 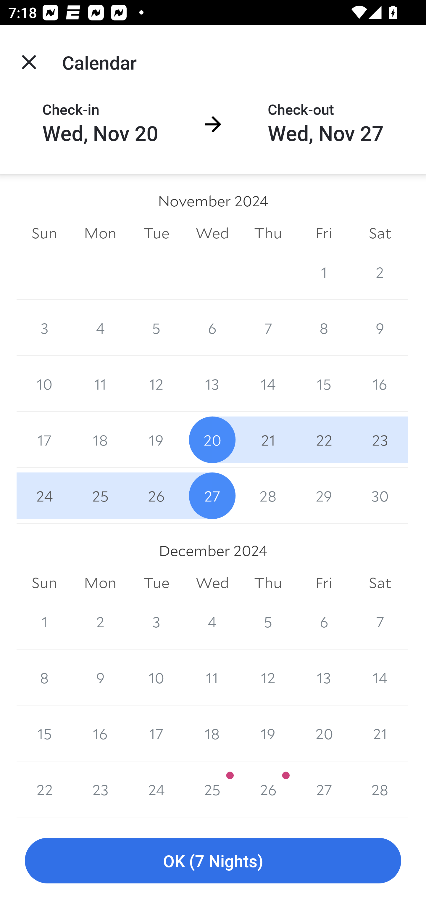 I want to click on 4 4 November 2024, so click(x=100, y=327).